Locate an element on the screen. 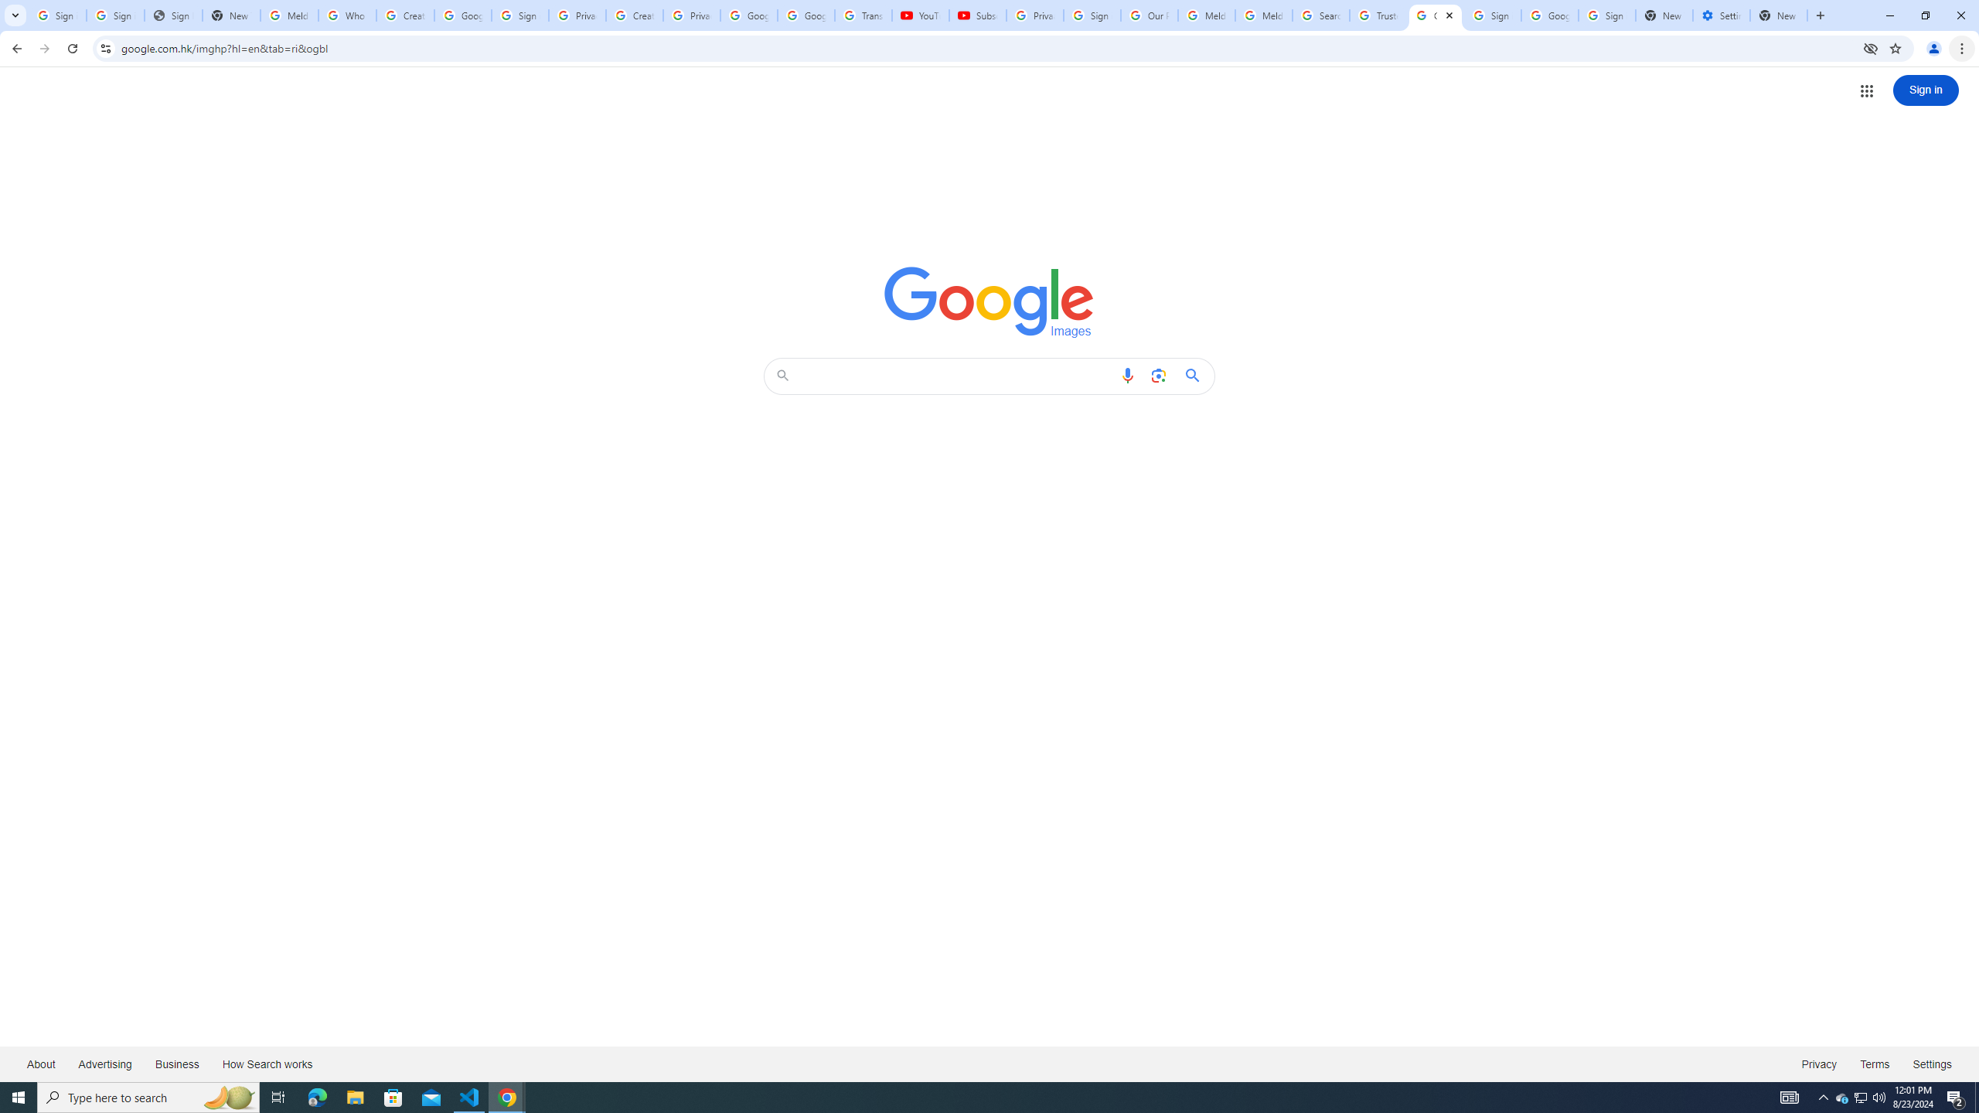 The height and width of the screenshot is (1113, 1979). Settings is located at coordinates (1933, 1064).